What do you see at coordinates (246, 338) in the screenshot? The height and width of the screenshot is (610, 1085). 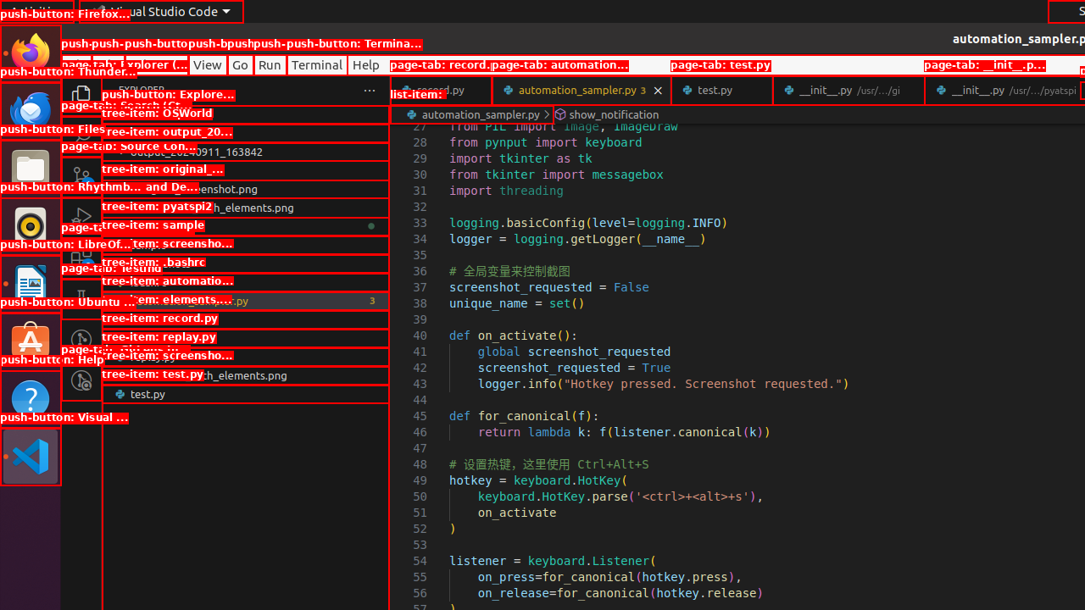 I see `record.py` at bounding box center [246, 338].